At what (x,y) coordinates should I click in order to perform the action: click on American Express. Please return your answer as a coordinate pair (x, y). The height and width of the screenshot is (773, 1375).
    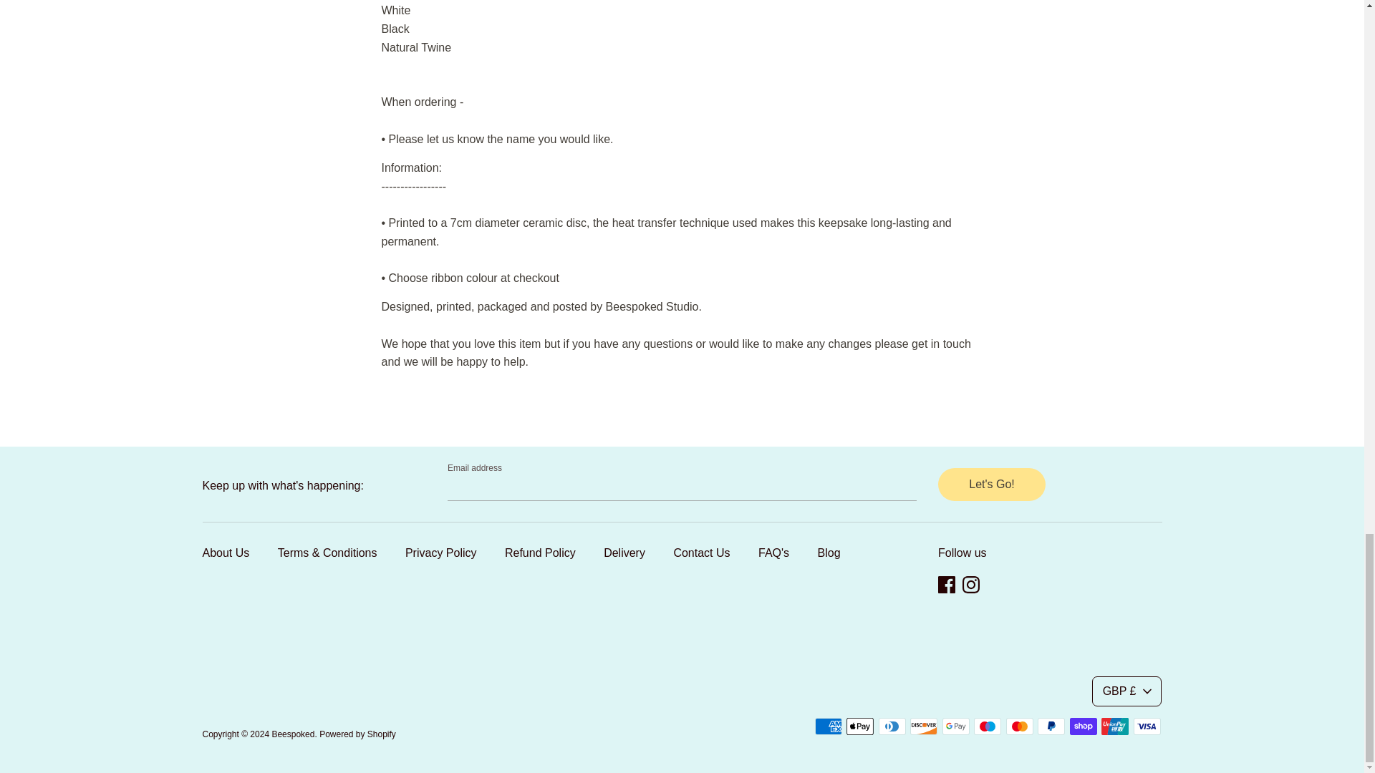
    Looking at the image, I should click on (828, 726).